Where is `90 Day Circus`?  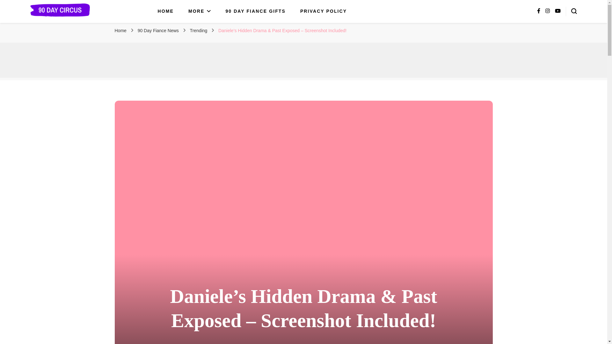 90 Day Circus is located at coordinates (64, 26).